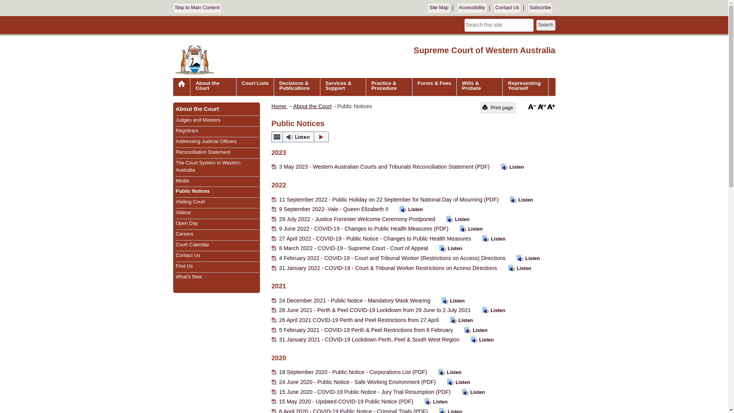  What do you see at coordinates (197, 109) in the screenshot?
I see `About the Court` at bounding box center [197, 109].